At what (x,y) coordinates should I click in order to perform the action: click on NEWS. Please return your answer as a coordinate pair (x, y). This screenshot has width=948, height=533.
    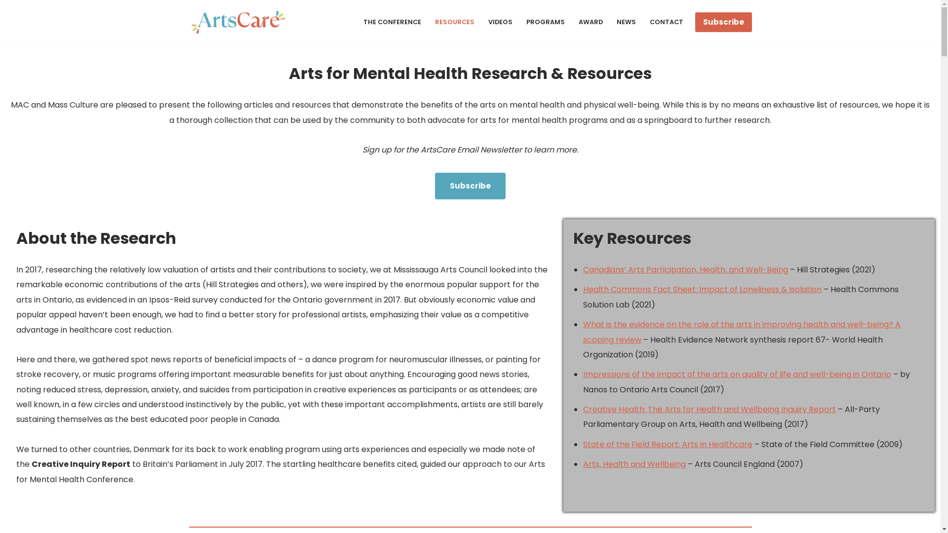
    Looking at the image, I should click on (626, 22).